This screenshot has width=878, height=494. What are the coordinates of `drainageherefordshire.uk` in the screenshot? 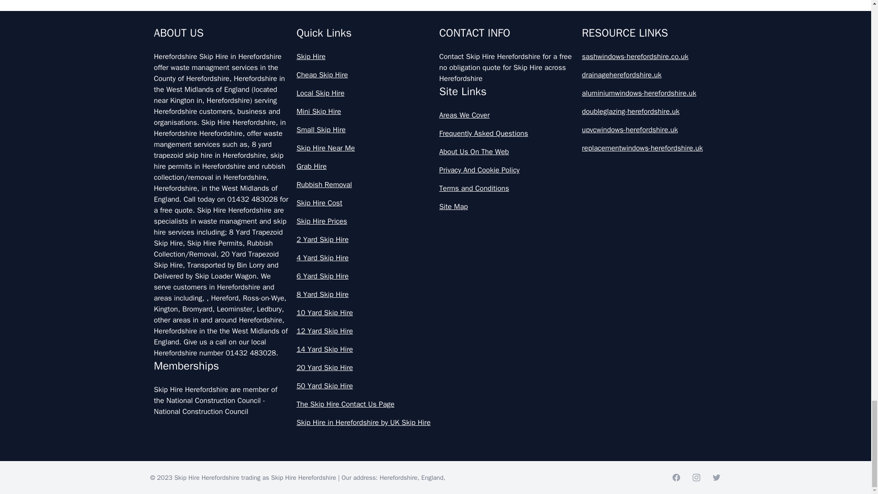 It's located at (649, 75).